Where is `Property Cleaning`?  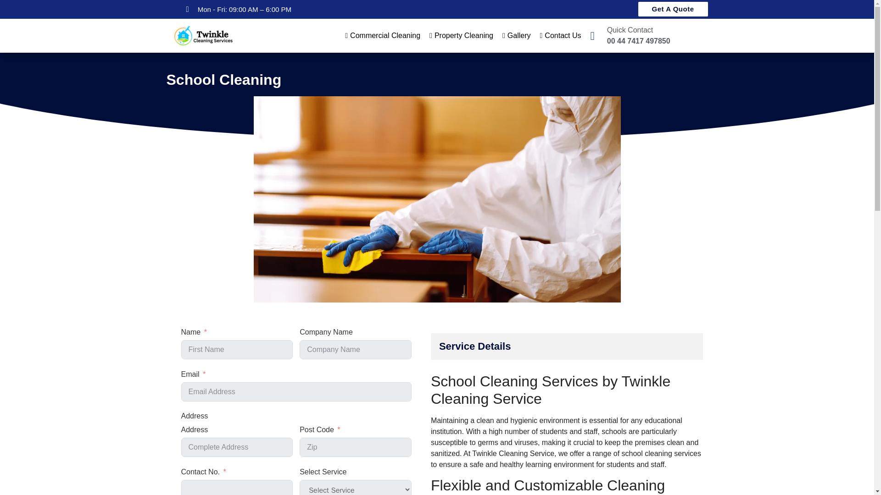 Property Cleaning is located at coordinates (461, 35).